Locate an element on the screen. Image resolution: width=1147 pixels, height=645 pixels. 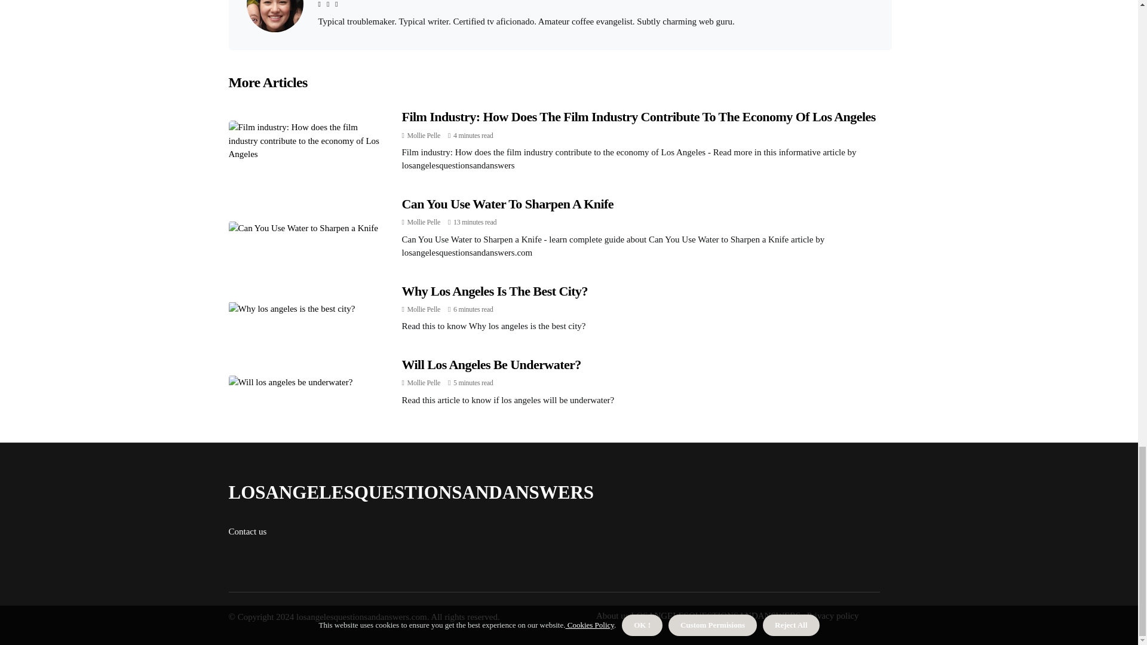
Posts by Mollie Pelle is located at coordinates (424, 382).